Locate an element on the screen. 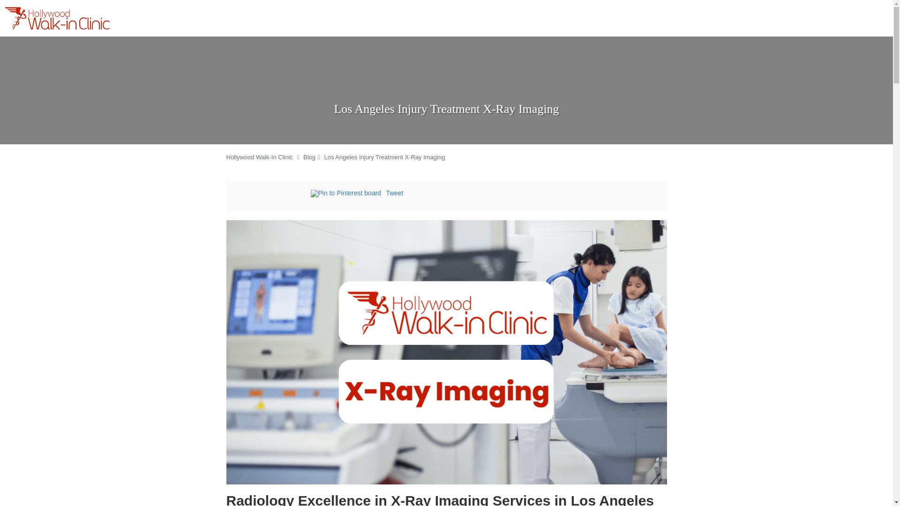  Hollywood Walk-In Clinic is located at coordinates (259, 157).